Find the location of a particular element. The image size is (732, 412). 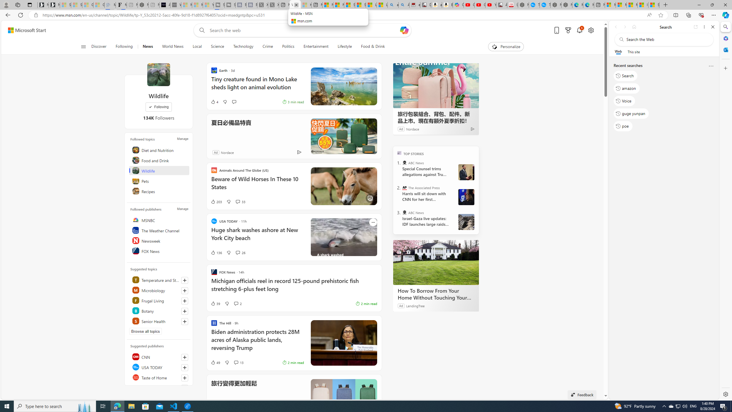

LendingTree is located at coordinates (415, 306).